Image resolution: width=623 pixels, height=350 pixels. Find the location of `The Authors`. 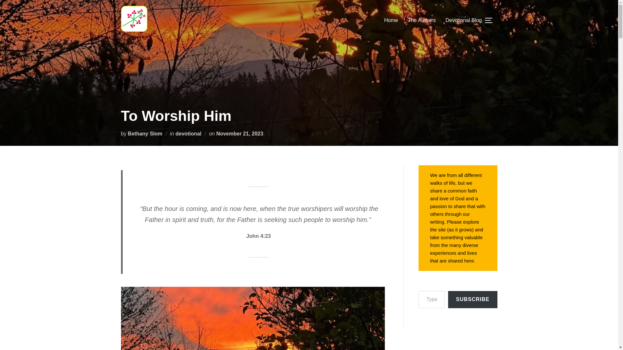

The Authors is located at coordinates (422, 20).